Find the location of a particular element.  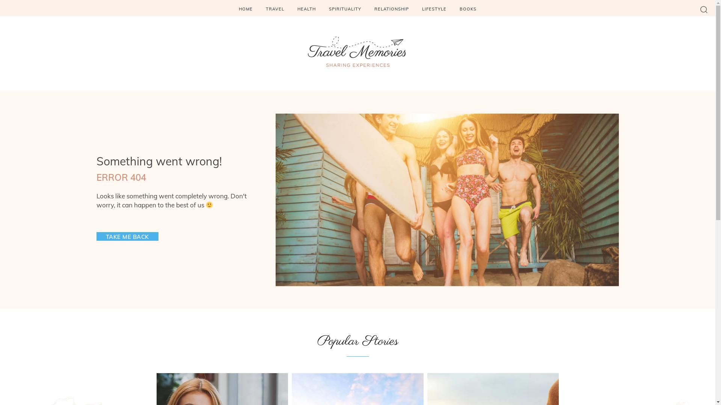

TAKE ME BACK is located at coordinates (127, 236).